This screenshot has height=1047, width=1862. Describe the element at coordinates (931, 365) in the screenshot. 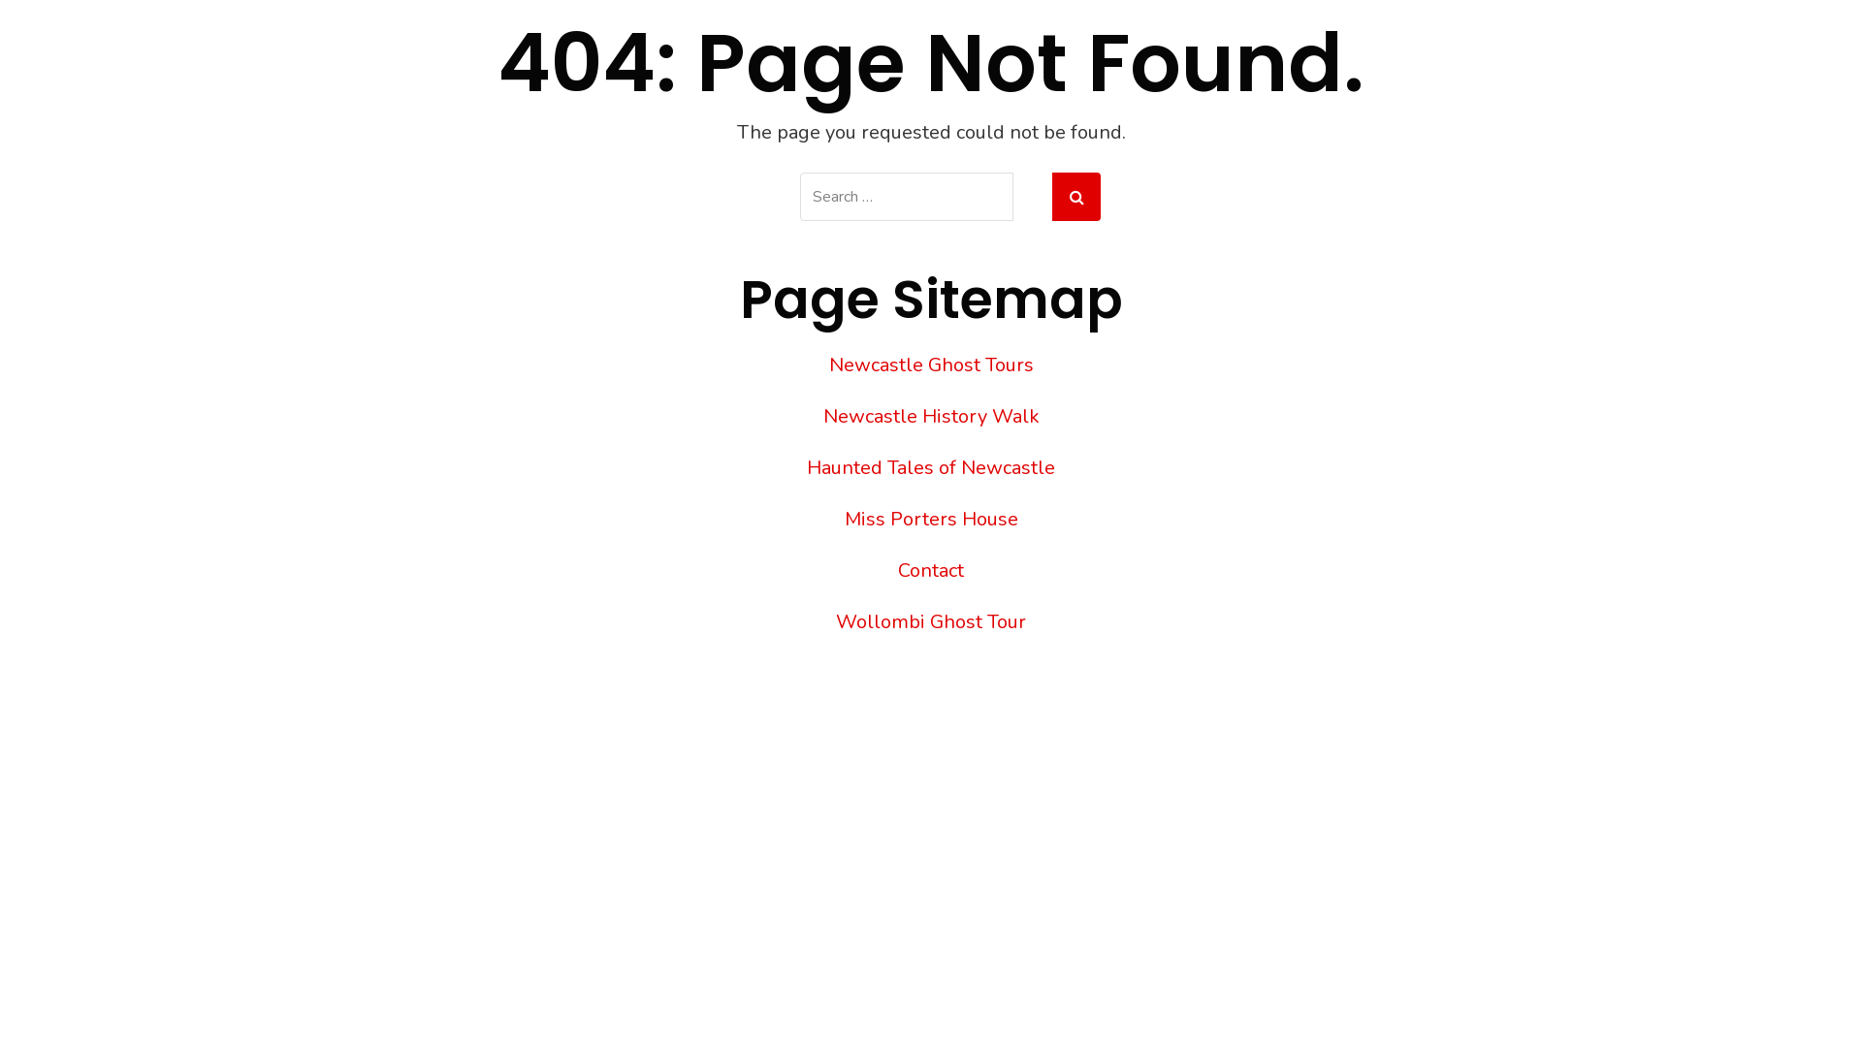

I see `Newcastle Ghost Tours` at that location.